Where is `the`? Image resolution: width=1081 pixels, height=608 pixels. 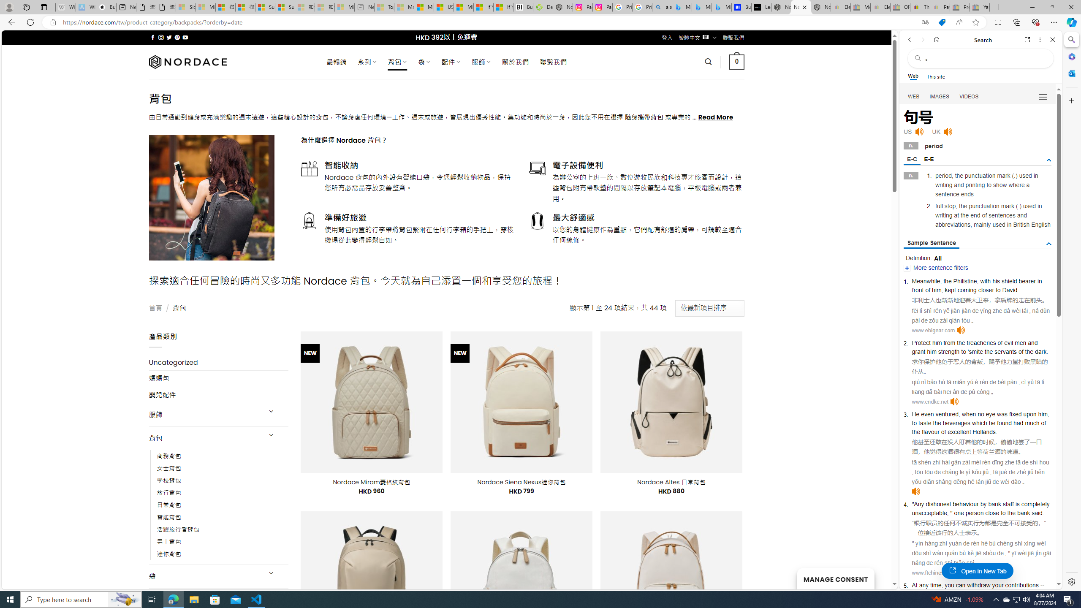
the is located at coordinates (1012, 513).